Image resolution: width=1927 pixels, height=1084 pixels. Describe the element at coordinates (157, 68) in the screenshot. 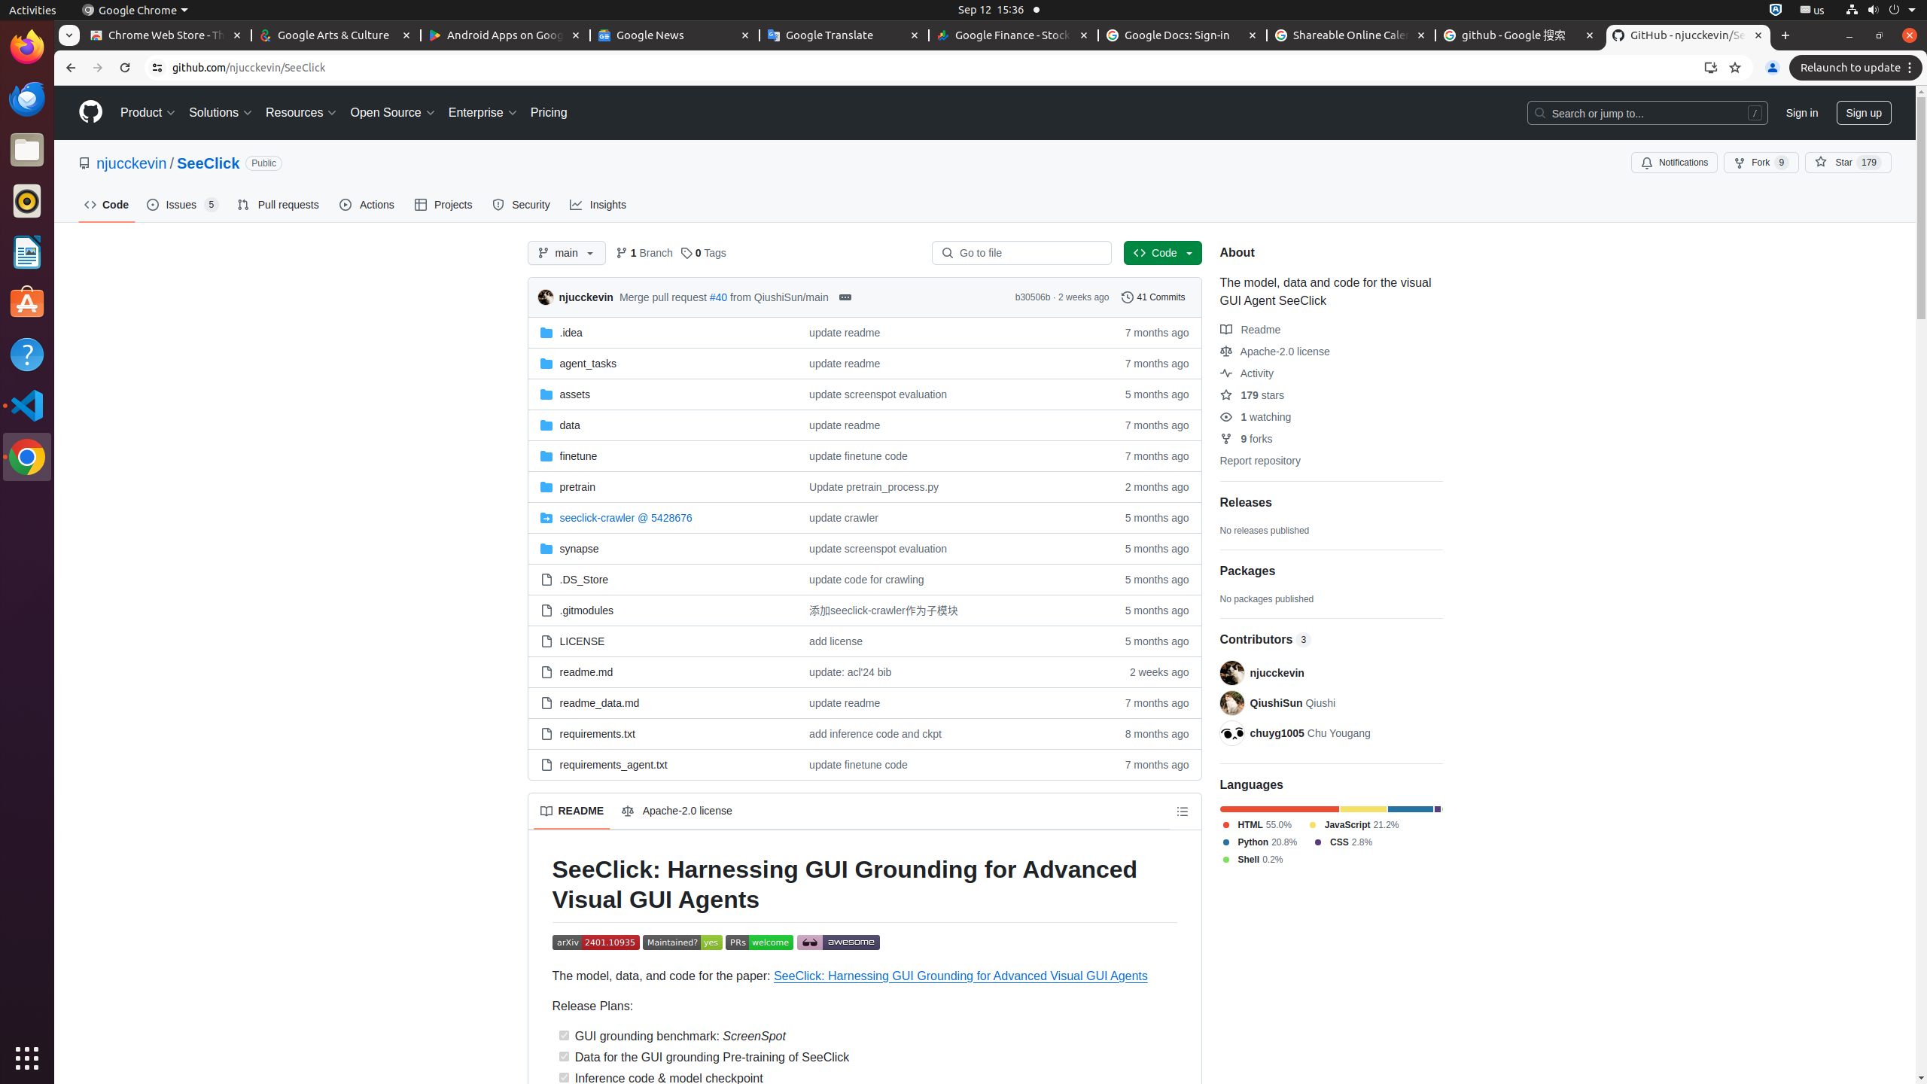

I see `View site information` at that location.